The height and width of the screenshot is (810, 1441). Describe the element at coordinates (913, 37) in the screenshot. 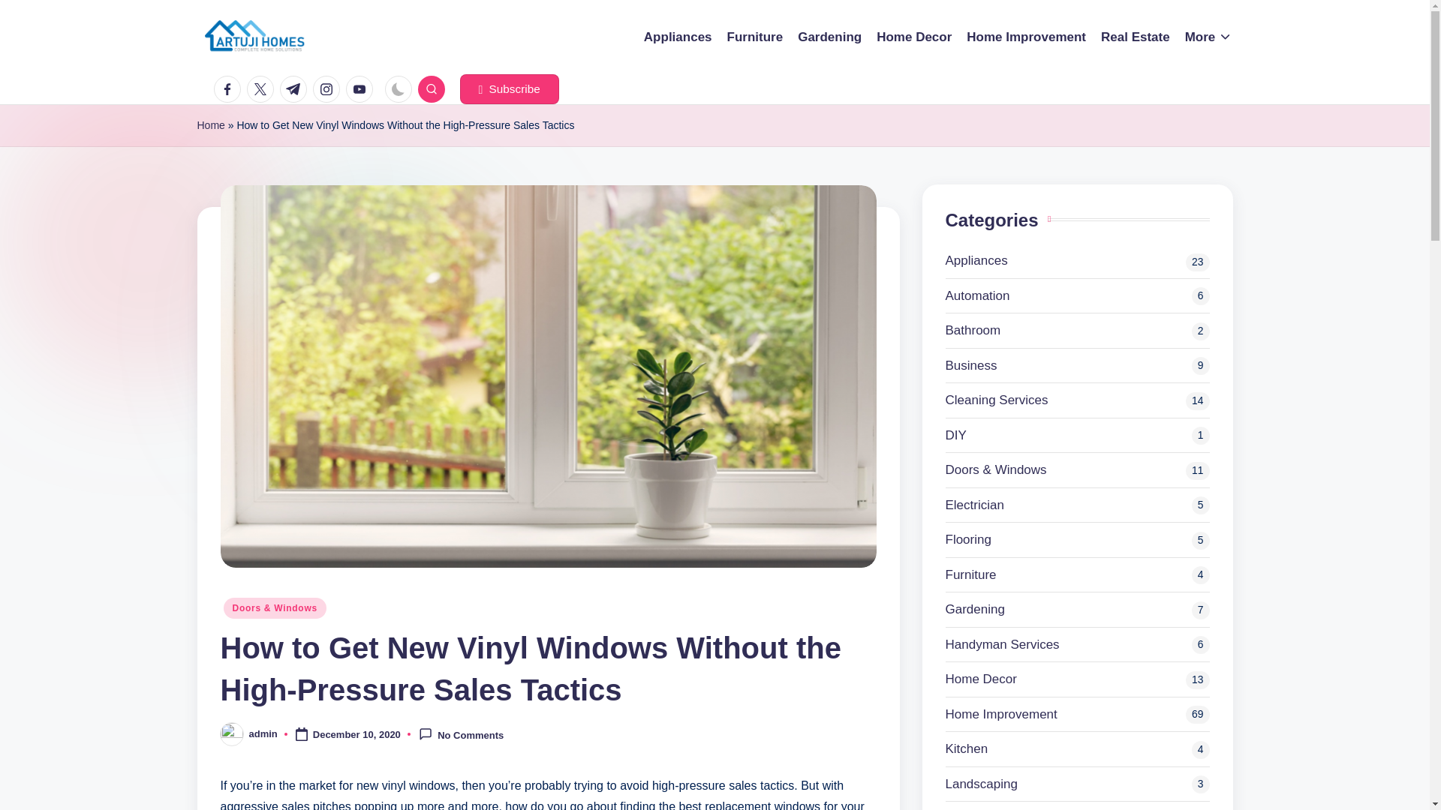

I see `Home Decor` at that location.